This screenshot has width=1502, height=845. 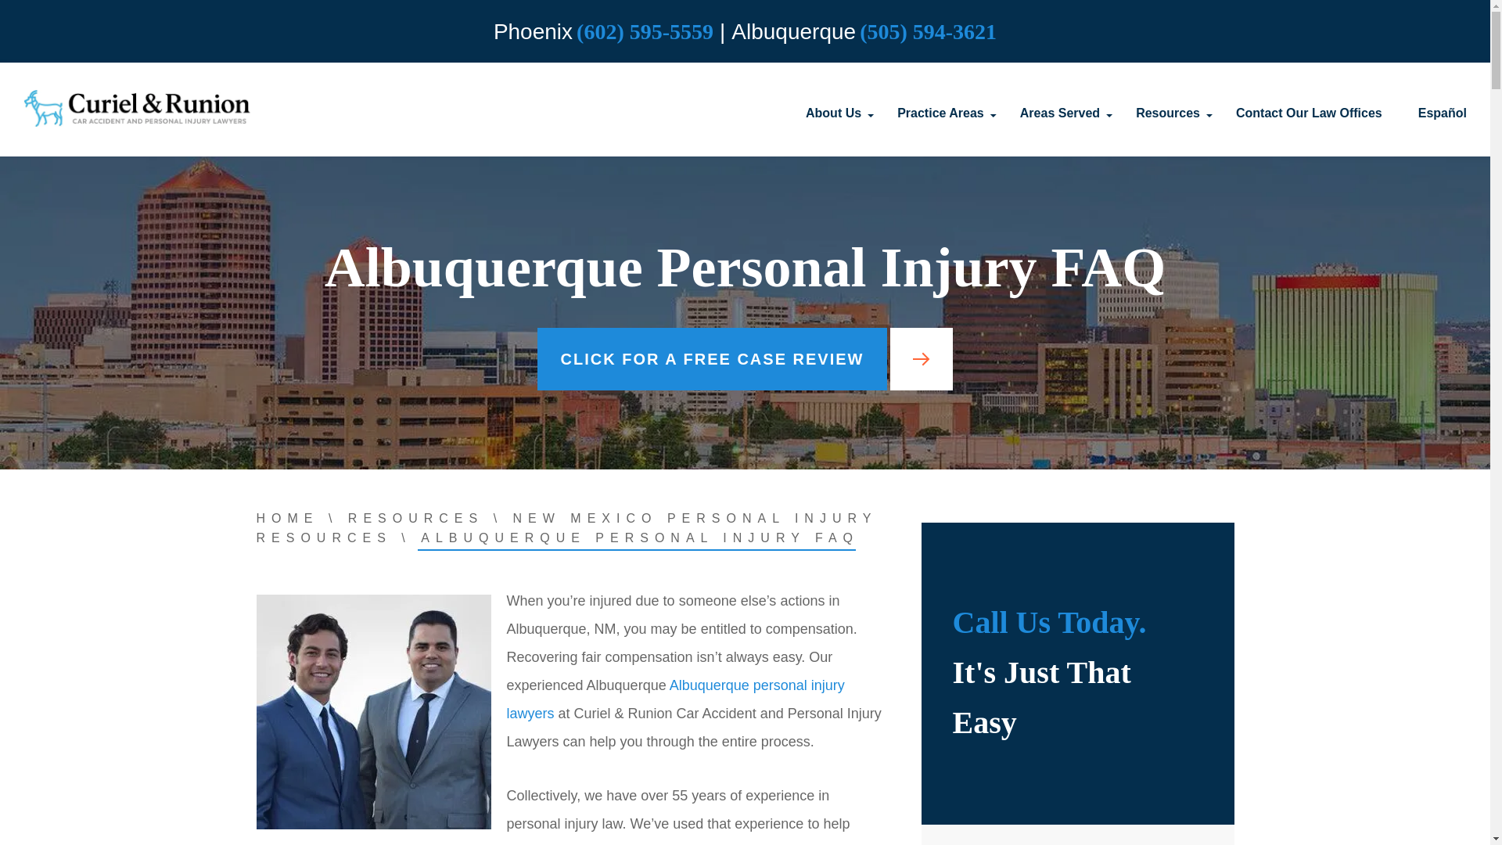 What do you see at coordinates (416, 518) in the screenshot?
I see `RESOURCES` at bounding box center [416, 518].